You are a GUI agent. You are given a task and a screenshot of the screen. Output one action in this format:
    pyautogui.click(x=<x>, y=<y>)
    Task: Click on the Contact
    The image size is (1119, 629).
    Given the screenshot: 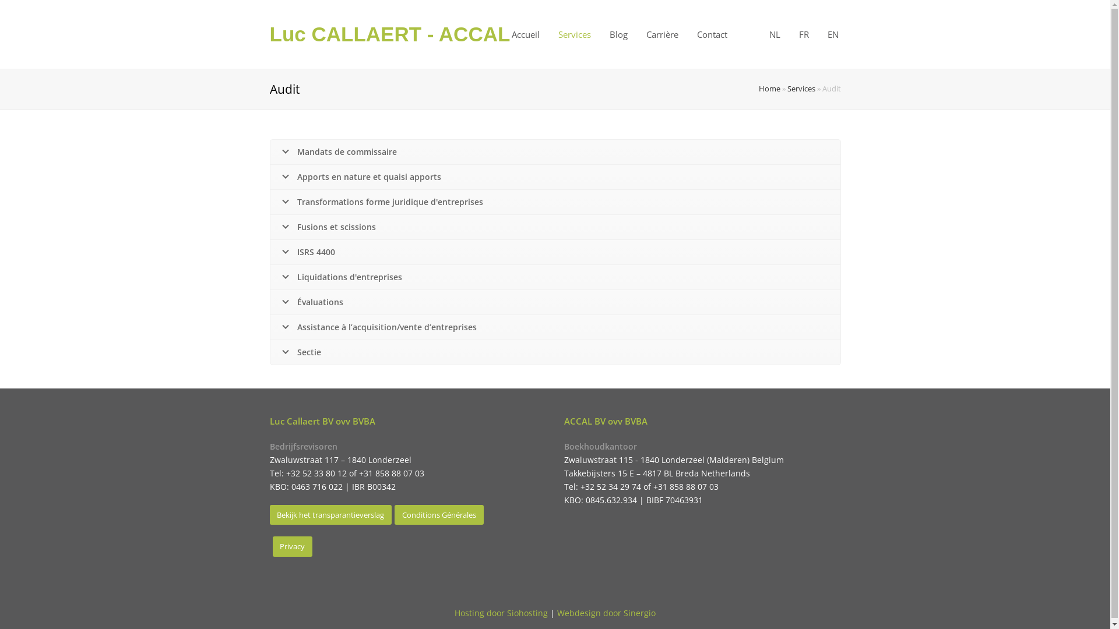 What is the action you would take?
    pyautogui.click(x=712, y=34)
    